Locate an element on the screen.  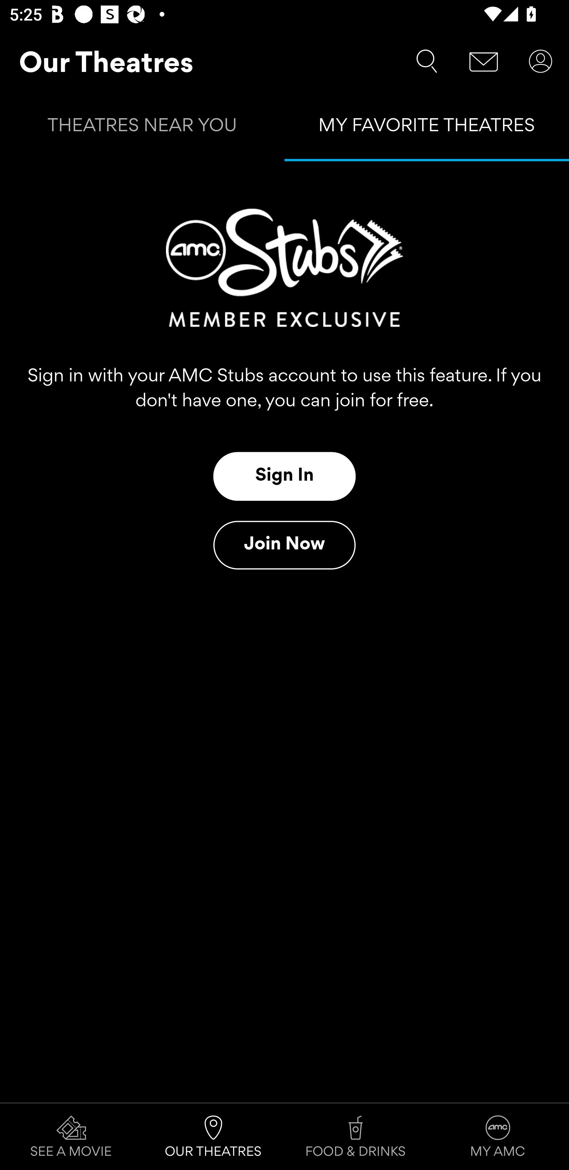
MY FAVORITE THEATRES
Tab 2 of 2 is located at coordinates (427, 128).